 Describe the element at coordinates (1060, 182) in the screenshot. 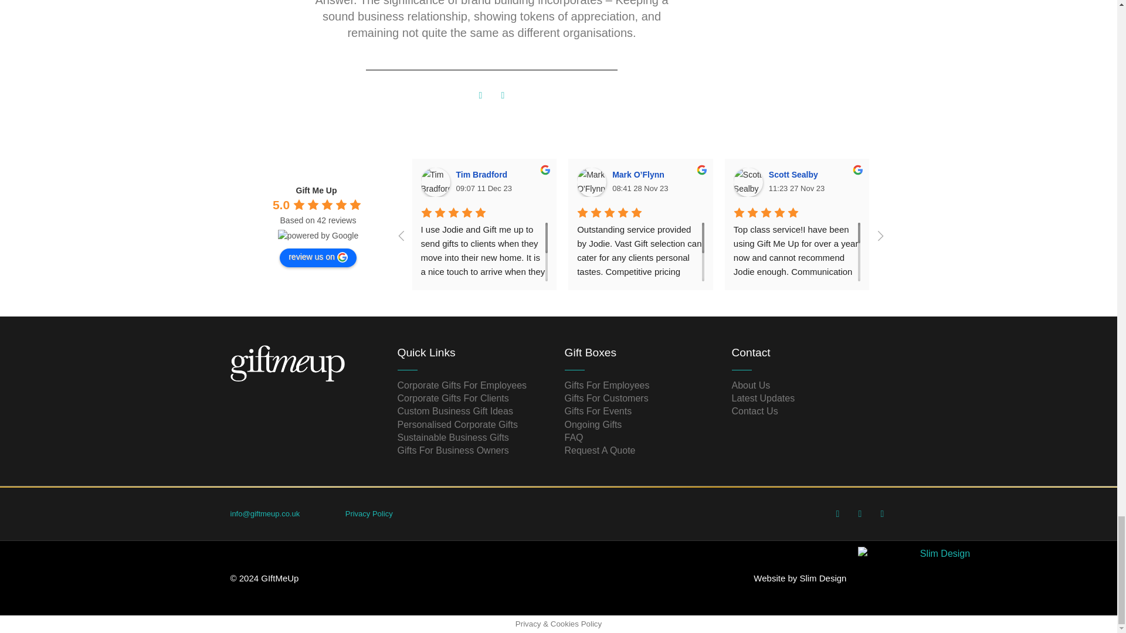

I see `Tanyel Ozcan` at that location.